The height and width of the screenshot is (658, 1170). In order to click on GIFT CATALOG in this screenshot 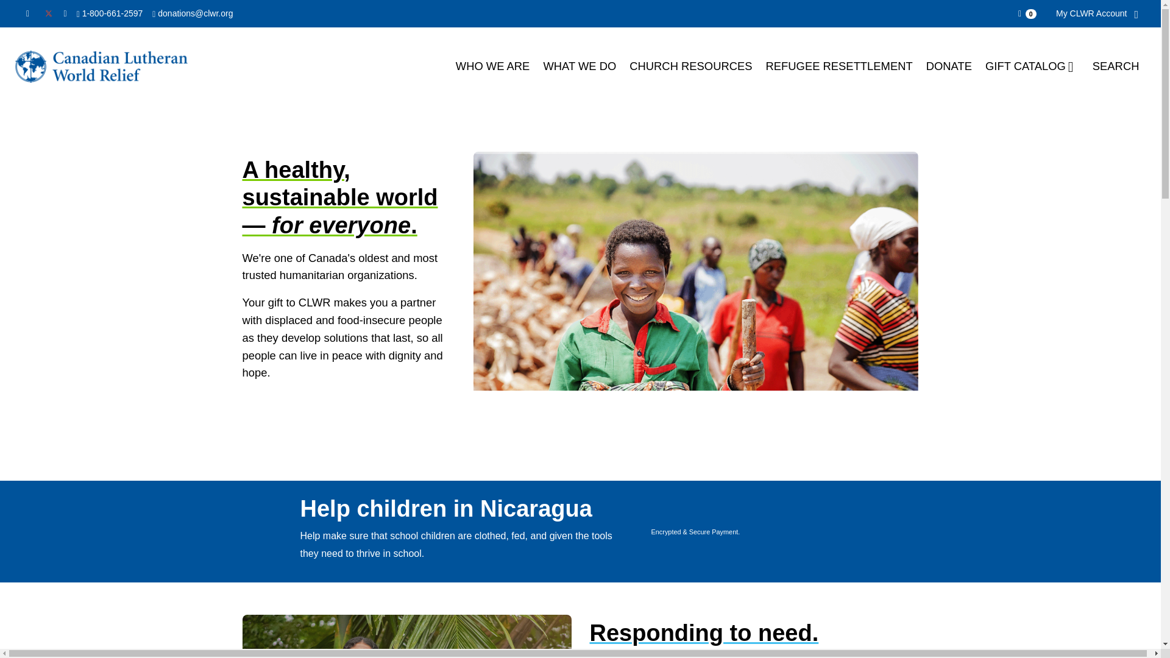, I will do `click(1032, 66)`.